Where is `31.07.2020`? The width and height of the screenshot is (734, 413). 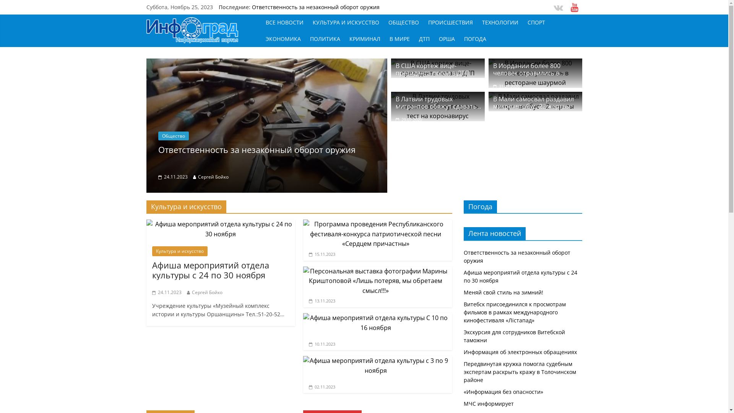 31.07.2020 is located at coordinates (506, 86).